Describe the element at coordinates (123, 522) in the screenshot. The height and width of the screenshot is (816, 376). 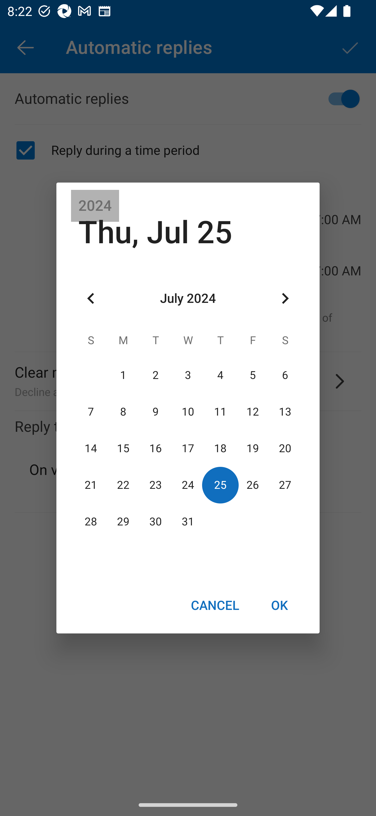
I see `29 29 July 2024` at that location.